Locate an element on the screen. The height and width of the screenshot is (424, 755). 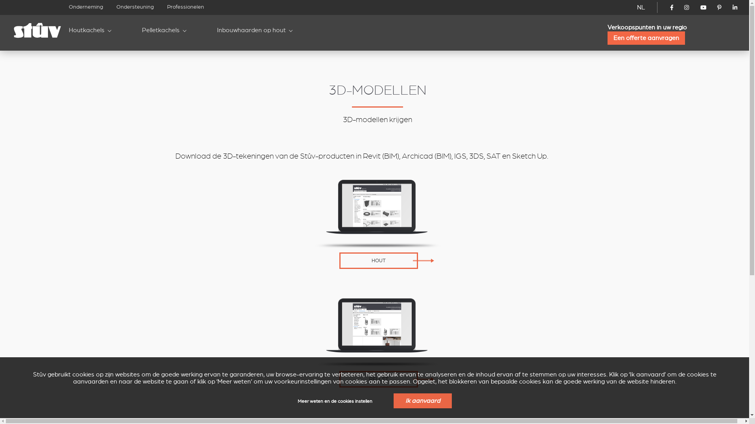
Houtkachels is located at coordinates (87, 33).